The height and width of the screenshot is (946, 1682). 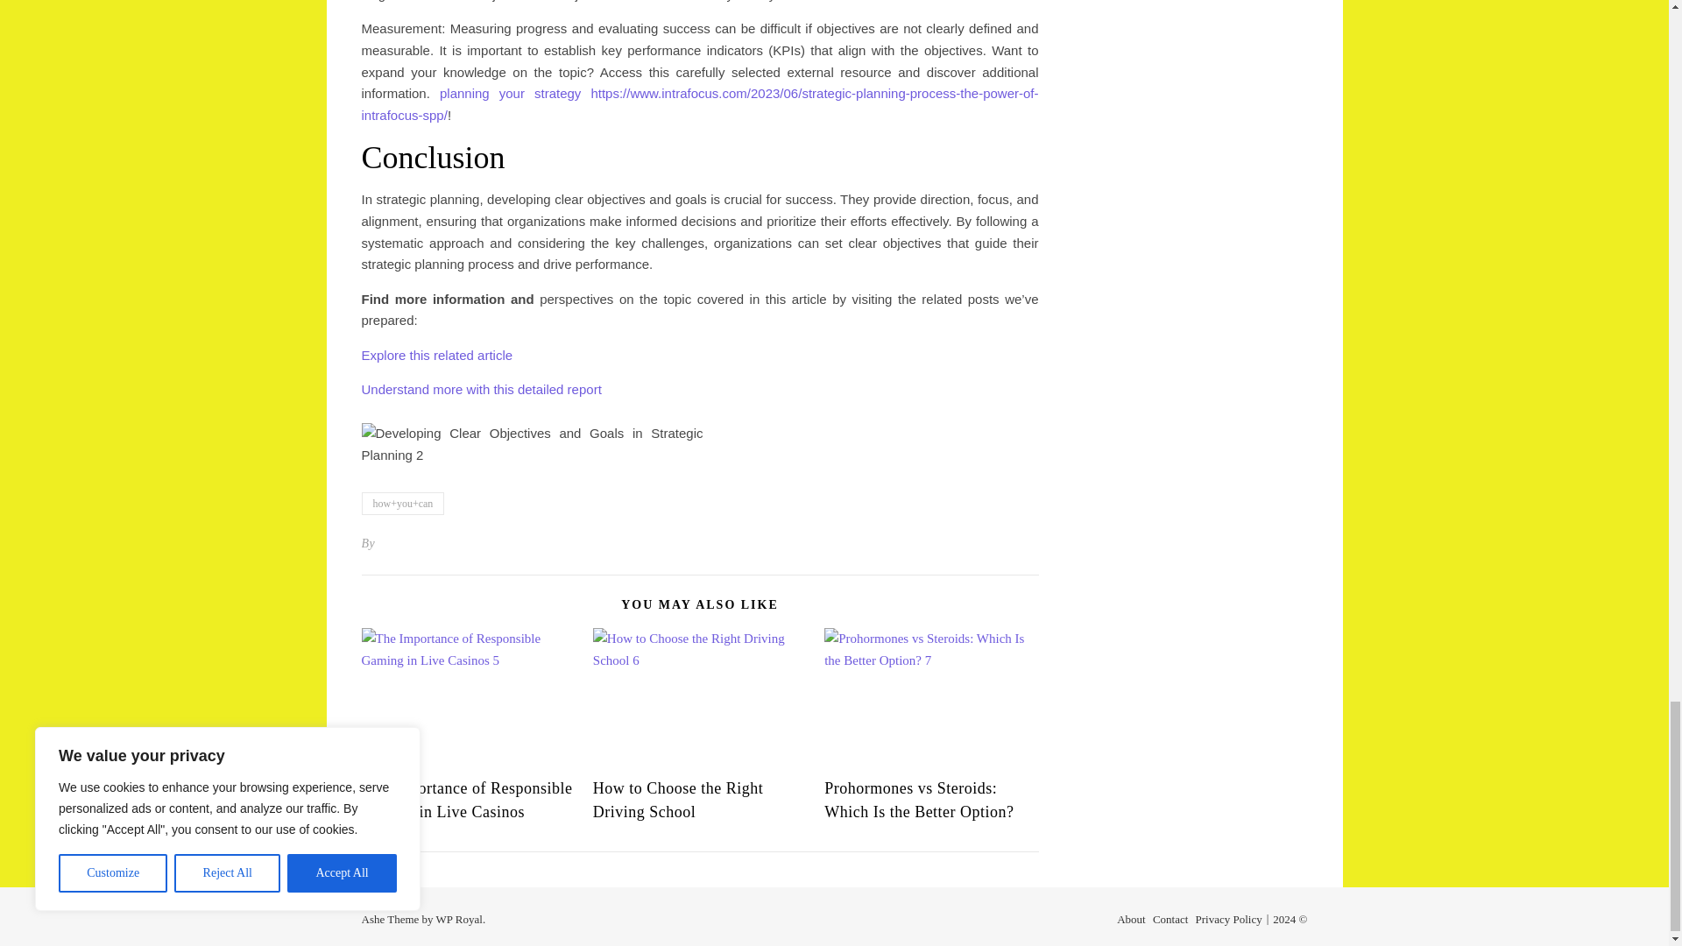 I want to click on The Importance of Responsible Gaming in Live Casinos, so click(x=466, y=800).